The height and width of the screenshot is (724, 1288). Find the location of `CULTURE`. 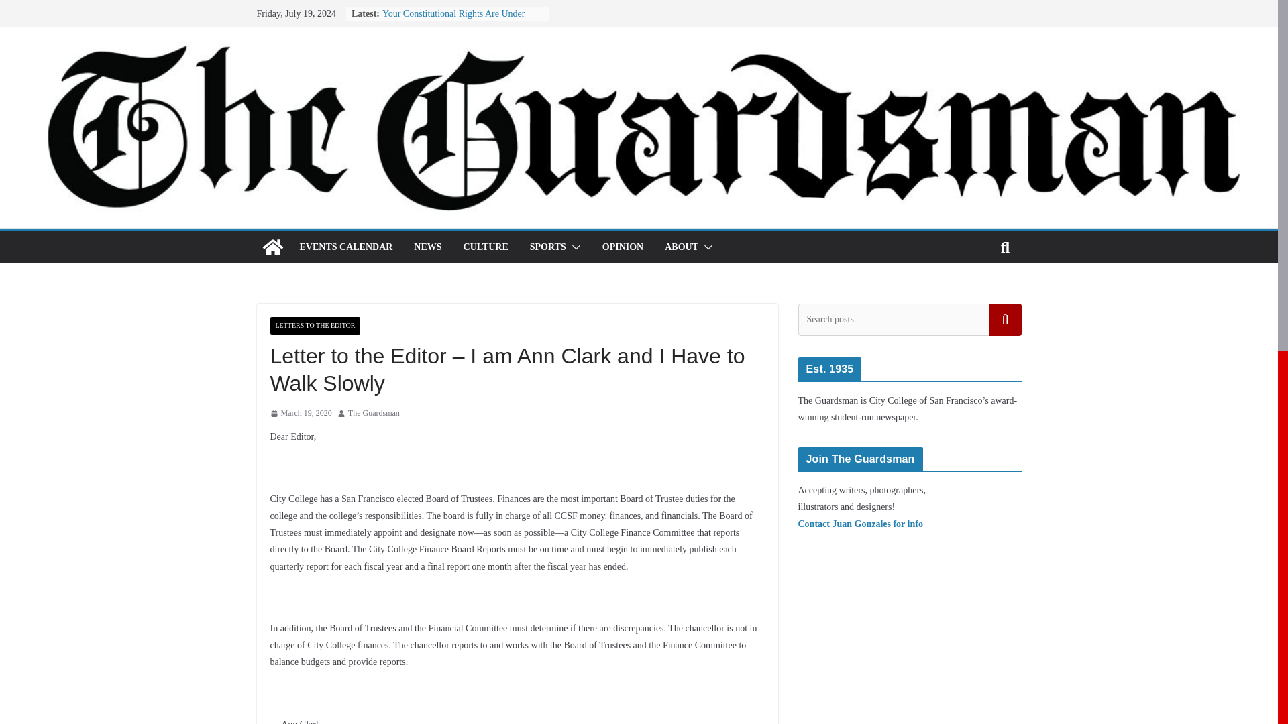

CULTURE is located at coordinates (486, 247).